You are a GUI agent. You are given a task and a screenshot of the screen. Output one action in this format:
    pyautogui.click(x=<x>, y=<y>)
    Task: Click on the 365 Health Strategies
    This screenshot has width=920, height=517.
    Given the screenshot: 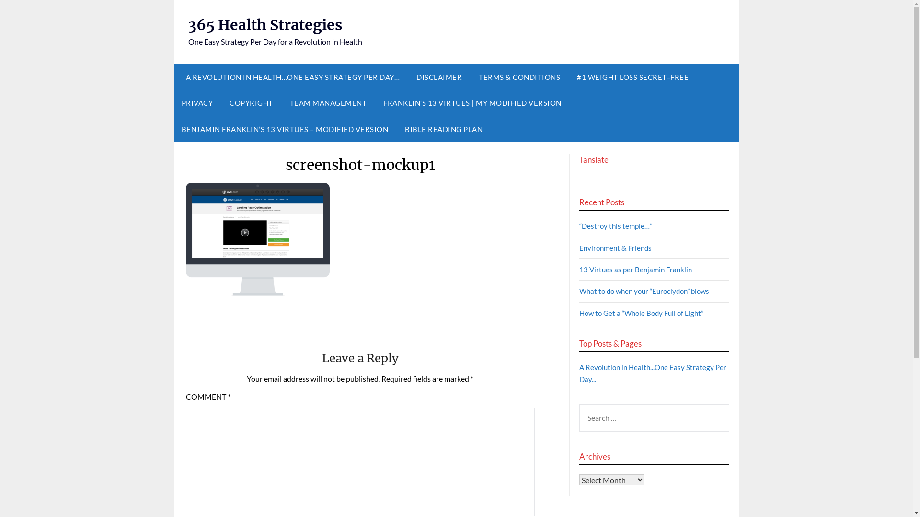 What is the action you would take?
    pyautogui.click(x=265, y=25)
    